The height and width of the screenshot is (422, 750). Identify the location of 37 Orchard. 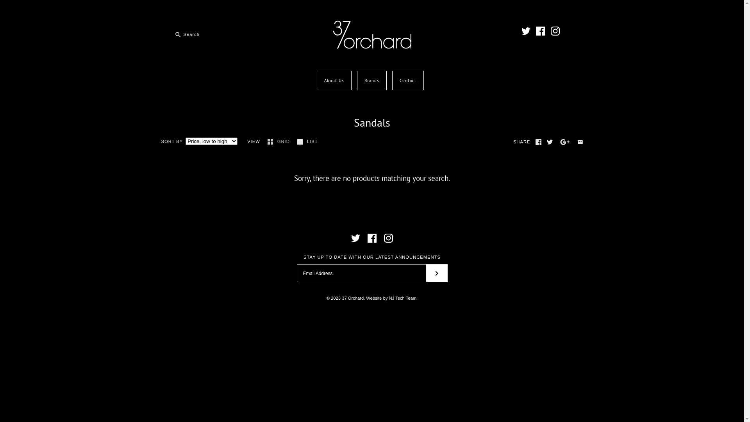
(353, 298).